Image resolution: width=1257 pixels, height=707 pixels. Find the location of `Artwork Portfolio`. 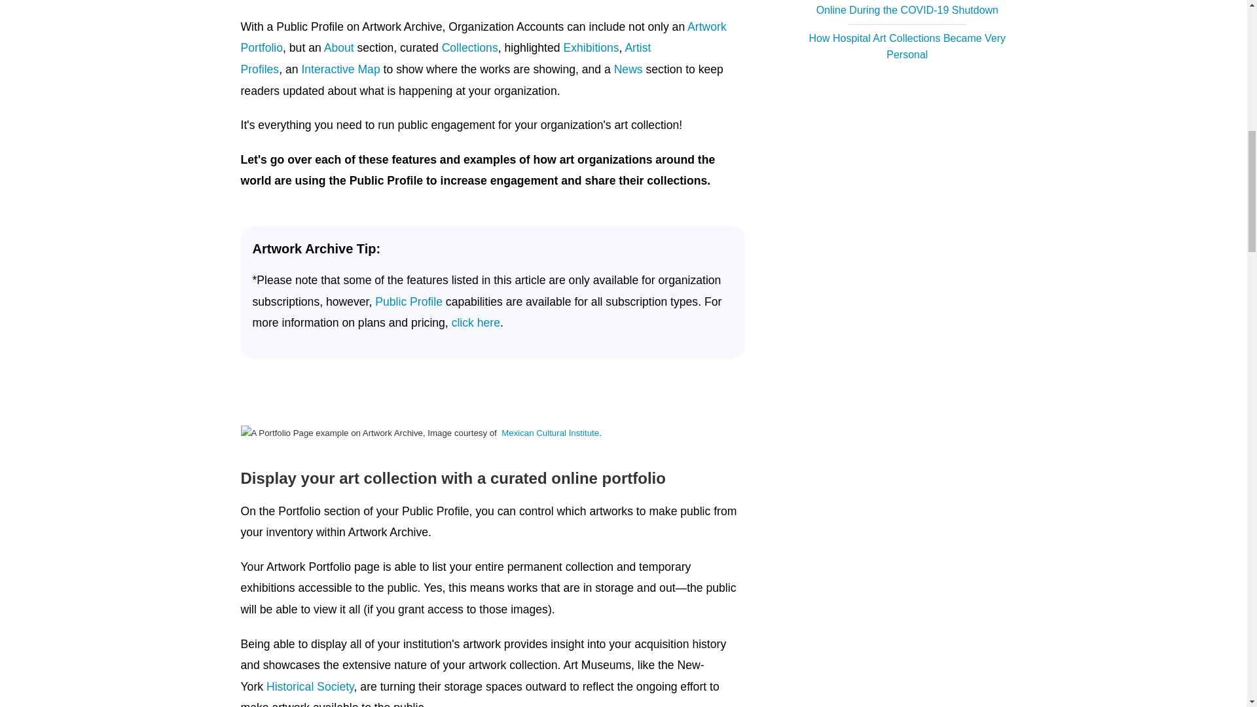

Artwork Portfolio is located at coordinates (483, 38).